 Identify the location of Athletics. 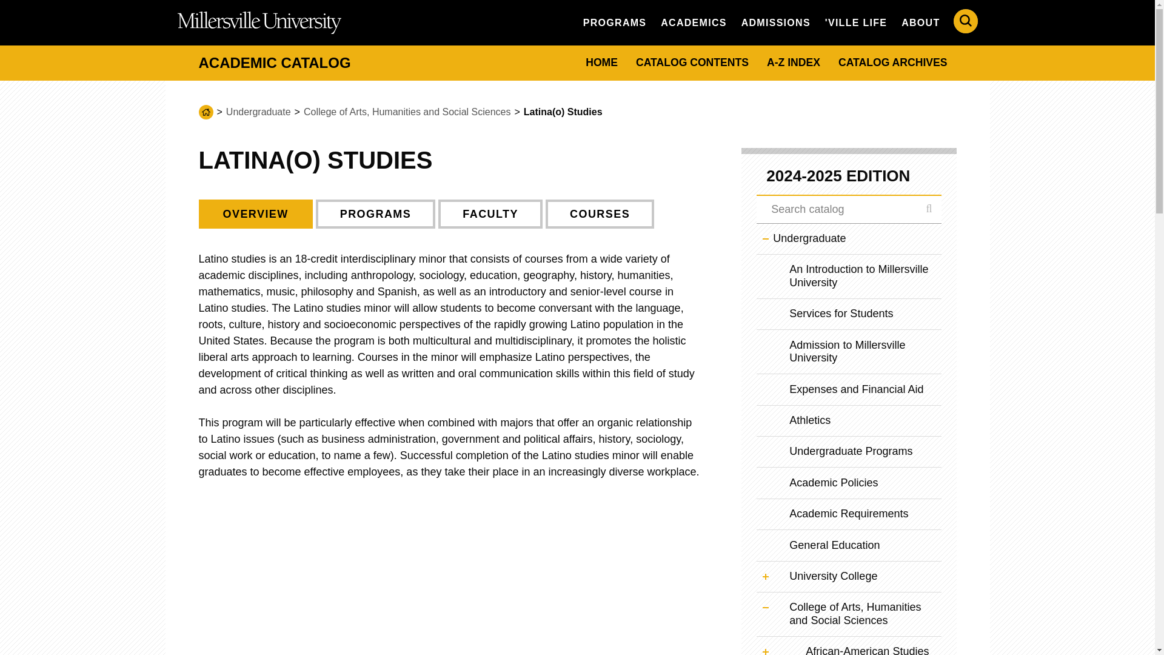
(849, 421).